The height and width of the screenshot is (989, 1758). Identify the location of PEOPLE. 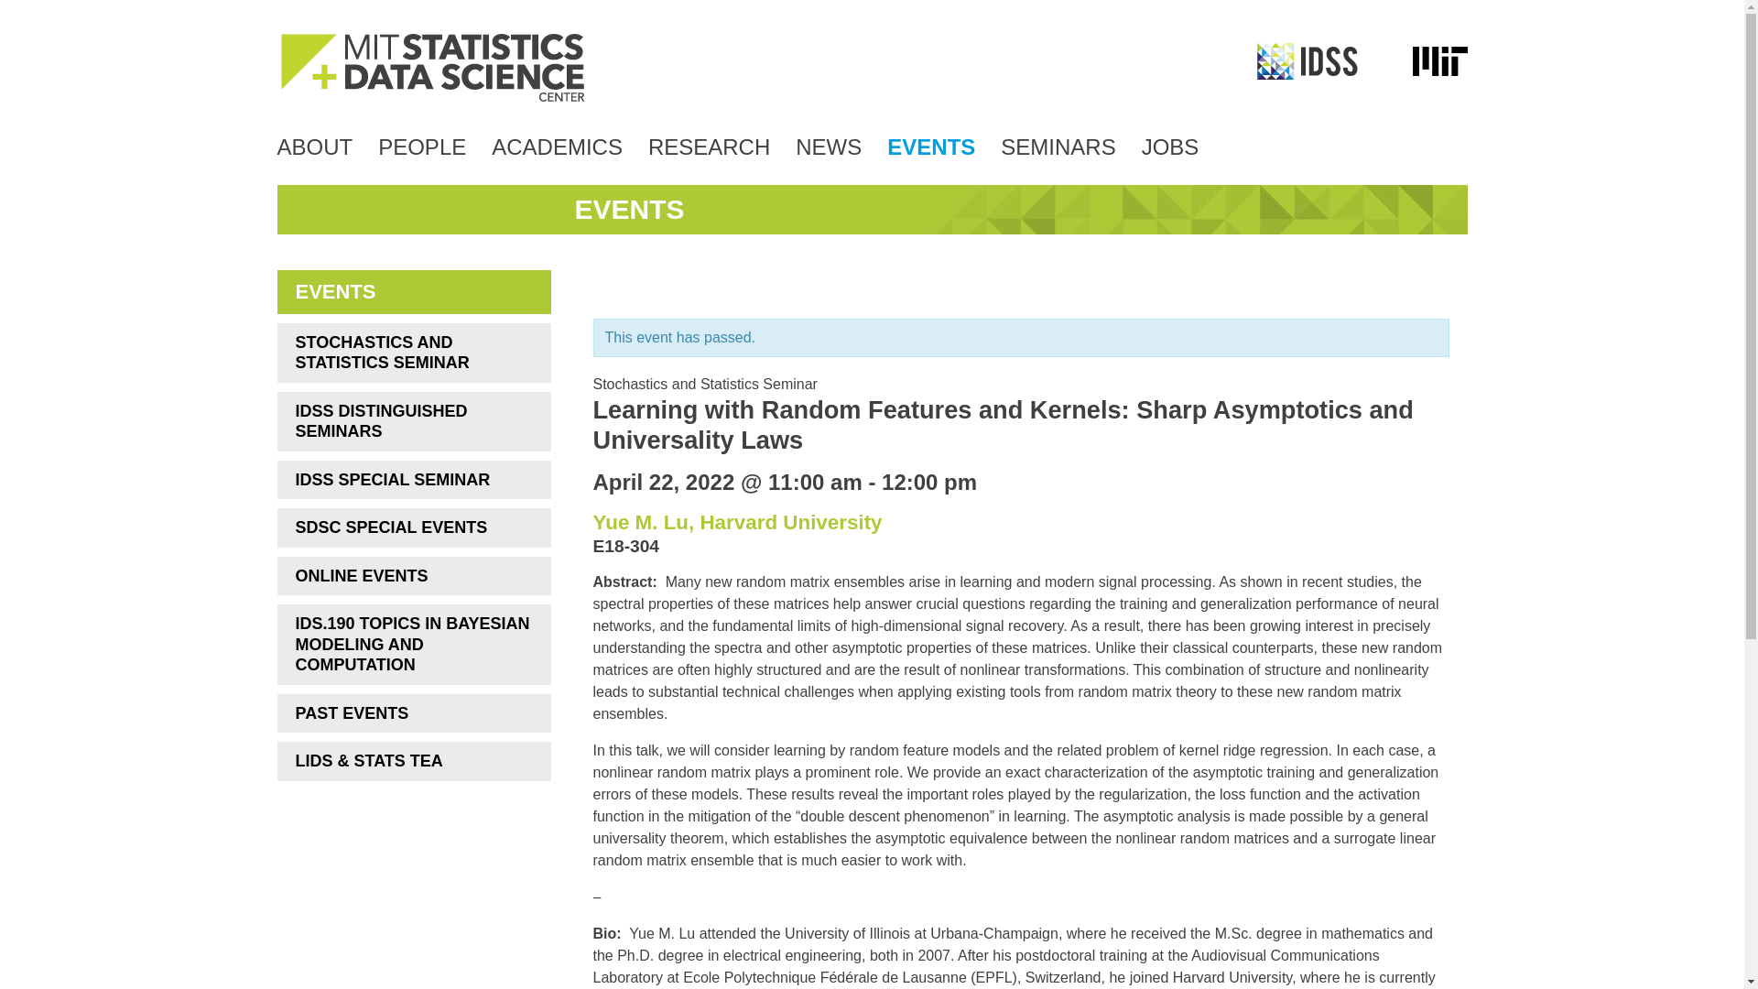
(421, 147).